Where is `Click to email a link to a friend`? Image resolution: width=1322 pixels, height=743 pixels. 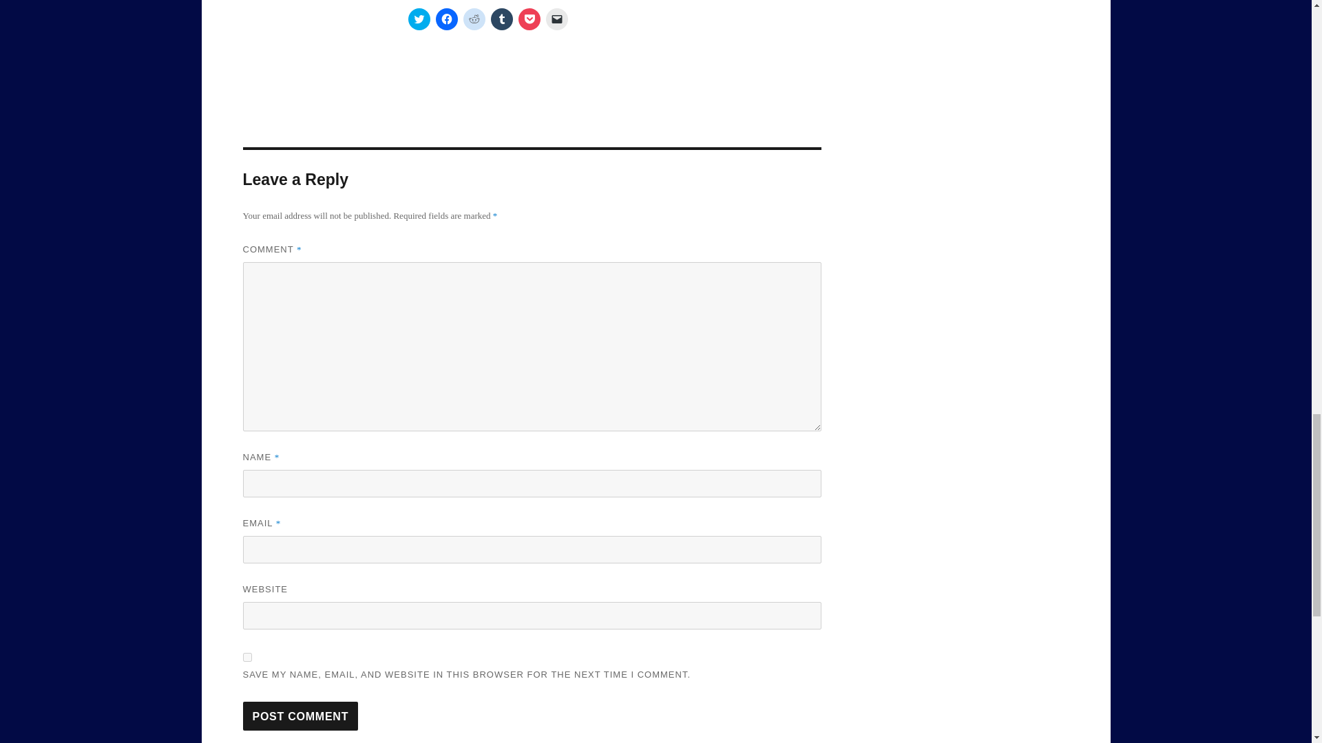
Click to email a link to a friend is located at coordinates (556, 19).